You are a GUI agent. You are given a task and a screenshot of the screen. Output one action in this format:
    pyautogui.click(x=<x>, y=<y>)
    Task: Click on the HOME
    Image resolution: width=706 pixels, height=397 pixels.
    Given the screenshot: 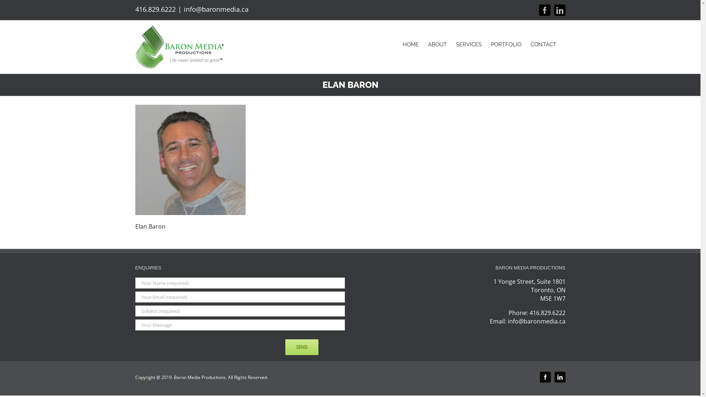 What is the action you would take?
    pyautogui.click(x=410, y=44)
    